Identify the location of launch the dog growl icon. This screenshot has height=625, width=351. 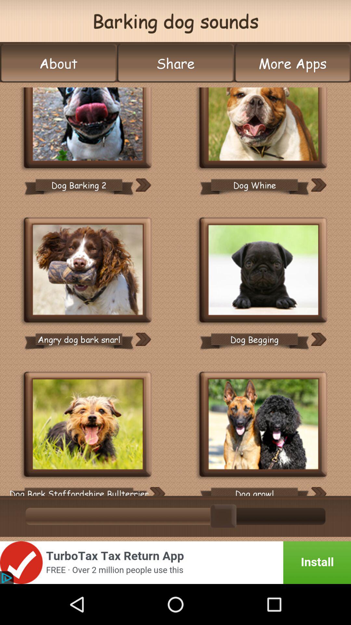
(254, 489).